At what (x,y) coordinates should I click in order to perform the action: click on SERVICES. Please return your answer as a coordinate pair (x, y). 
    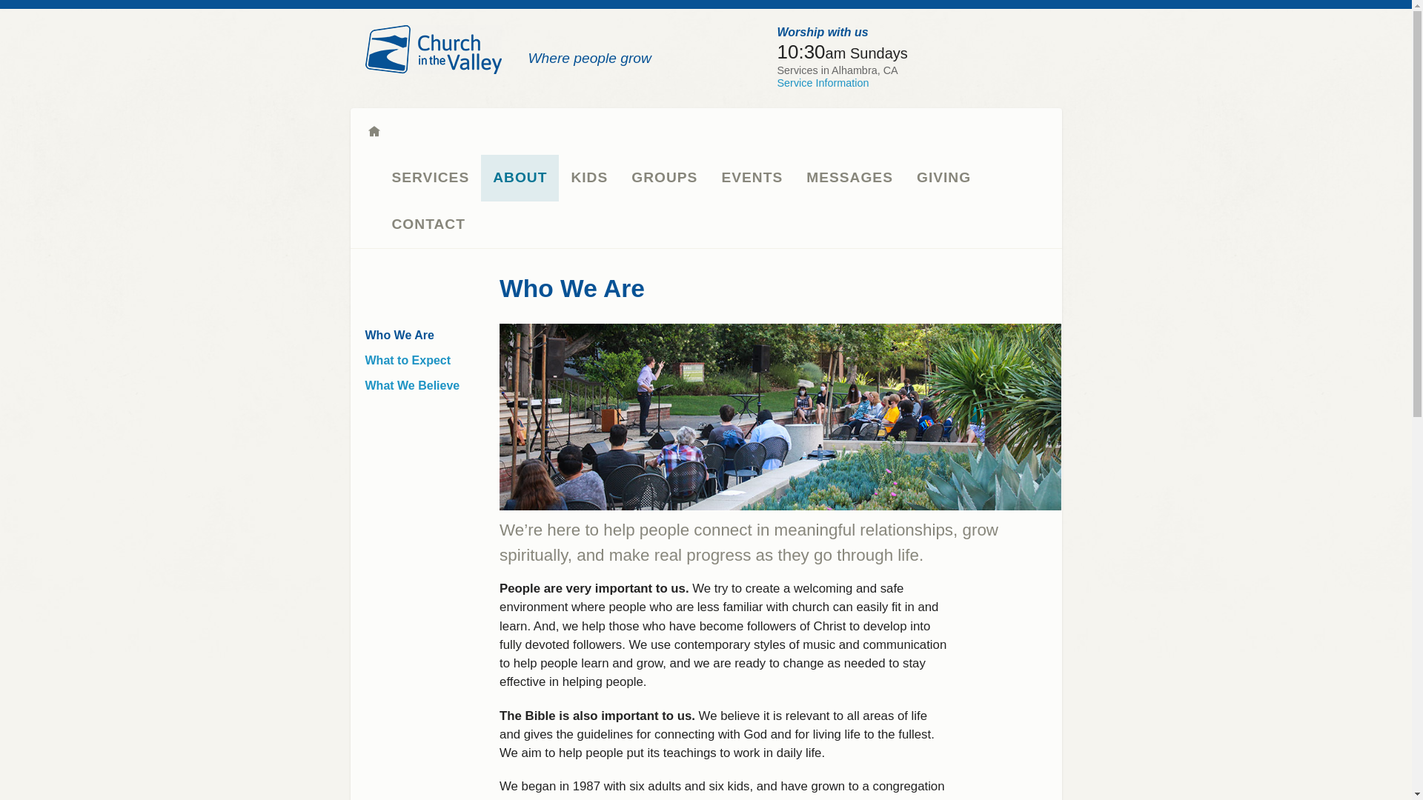
    Looking at the image, I should click on (430, 178).